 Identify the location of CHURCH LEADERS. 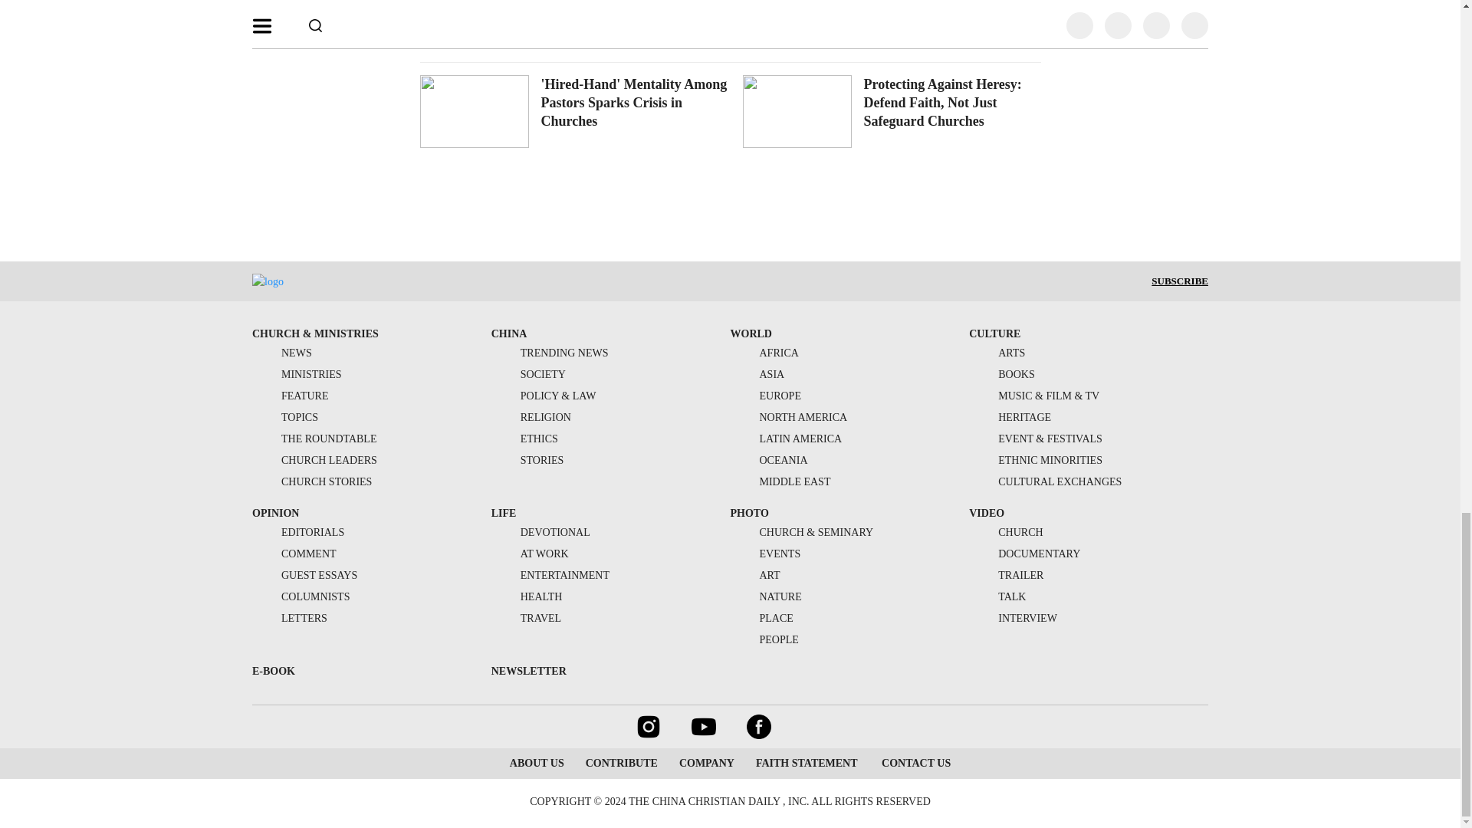
(314, 460).